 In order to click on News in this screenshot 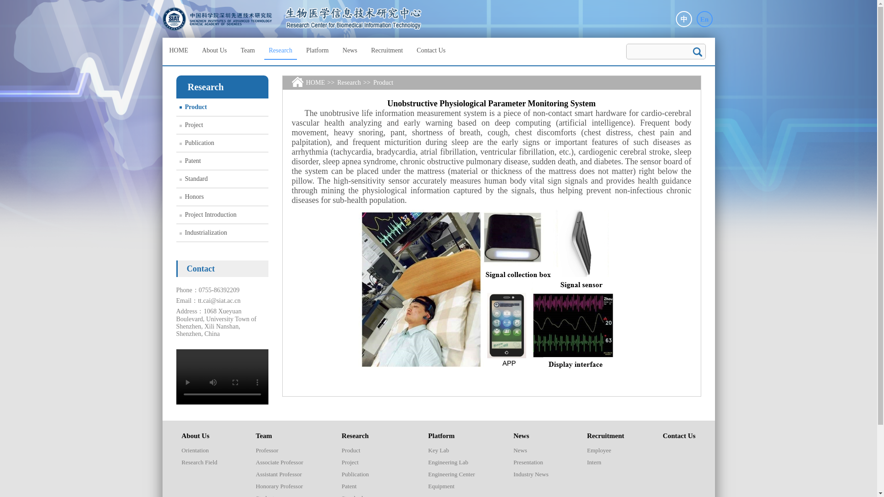, I will do `click(349, 51)`.